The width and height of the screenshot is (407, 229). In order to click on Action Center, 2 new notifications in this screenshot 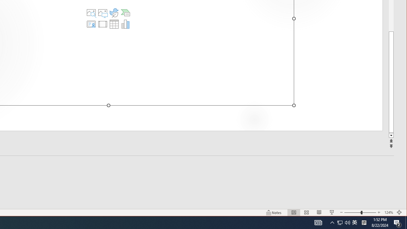, I will do `click(397, 223)`.